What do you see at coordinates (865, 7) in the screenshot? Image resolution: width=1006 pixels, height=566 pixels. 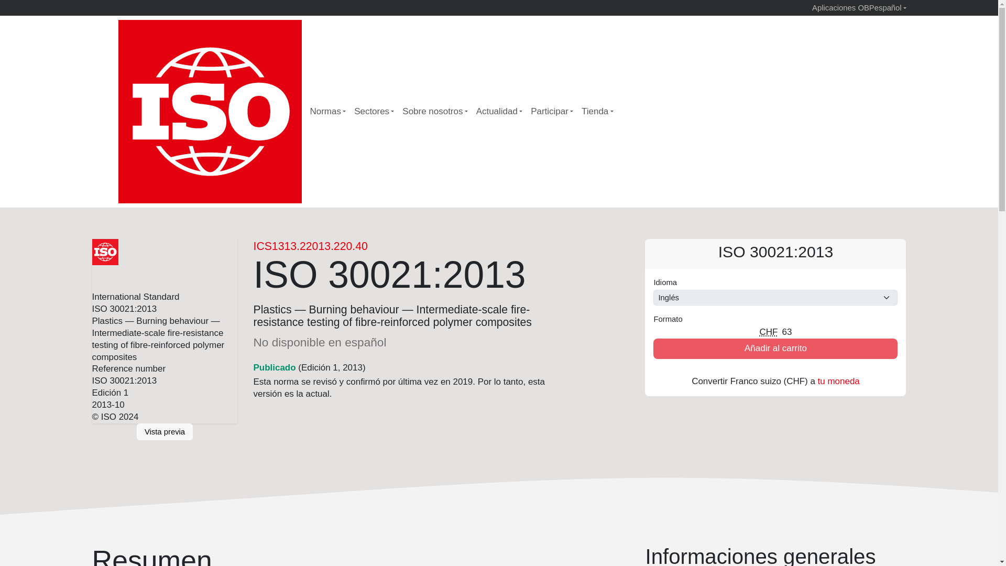 I see ` OBP` at bounding box center [865, 7].